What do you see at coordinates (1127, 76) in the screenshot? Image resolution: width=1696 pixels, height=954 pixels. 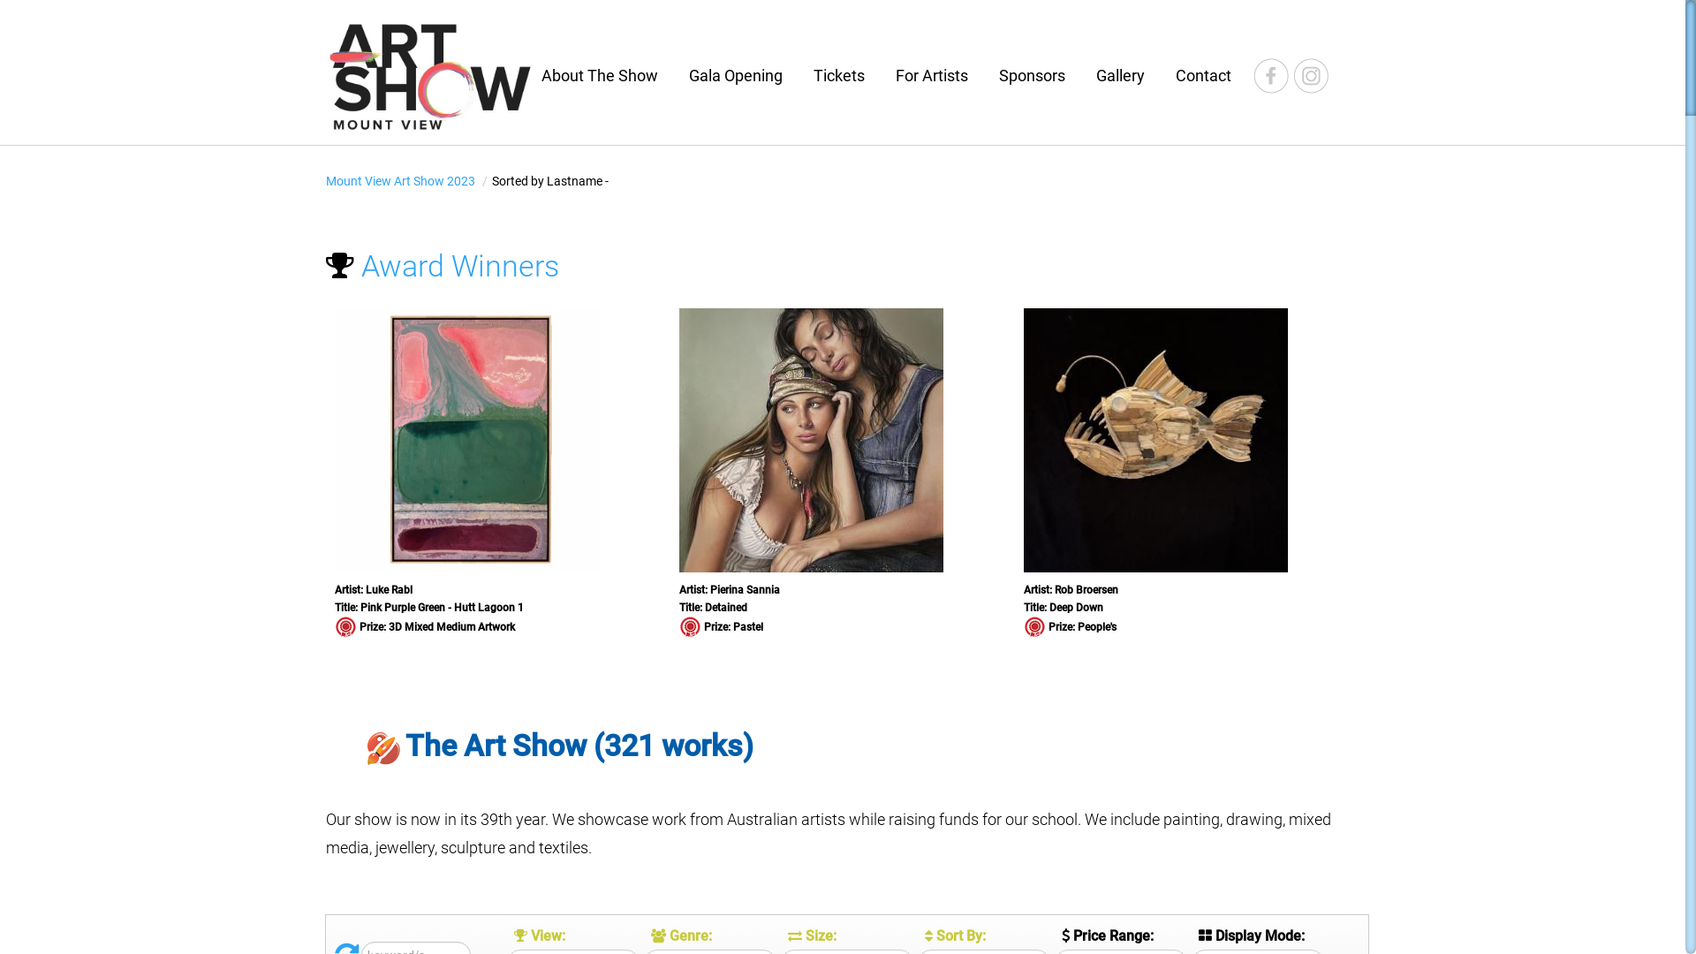 I see `Gallery` at bounding box center [1127, 76].